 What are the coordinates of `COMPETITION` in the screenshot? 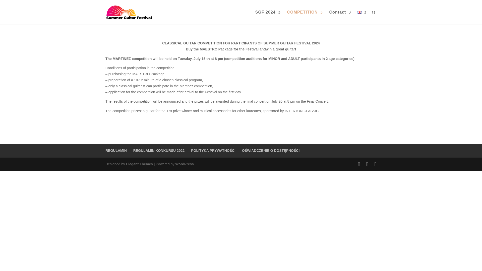 It's located at (305, 18).